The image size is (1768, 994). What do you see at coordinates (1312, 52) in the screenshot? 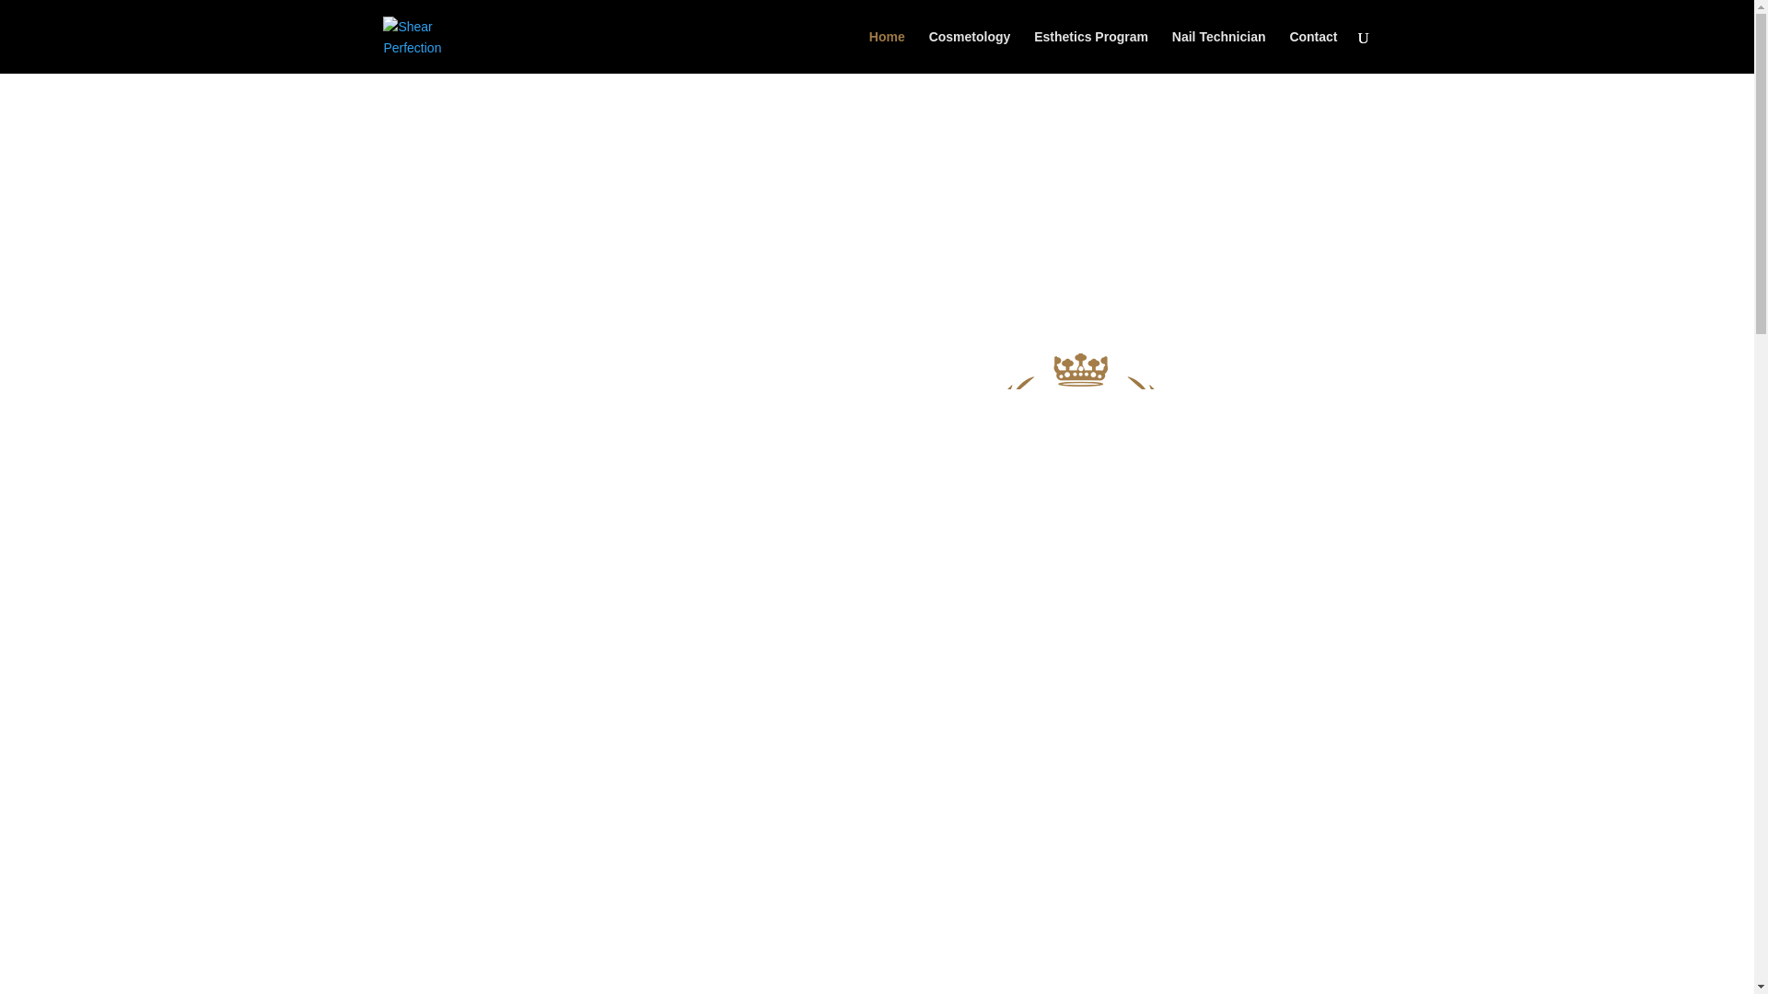
I see `Contact` at bounding box center [1312, 52].